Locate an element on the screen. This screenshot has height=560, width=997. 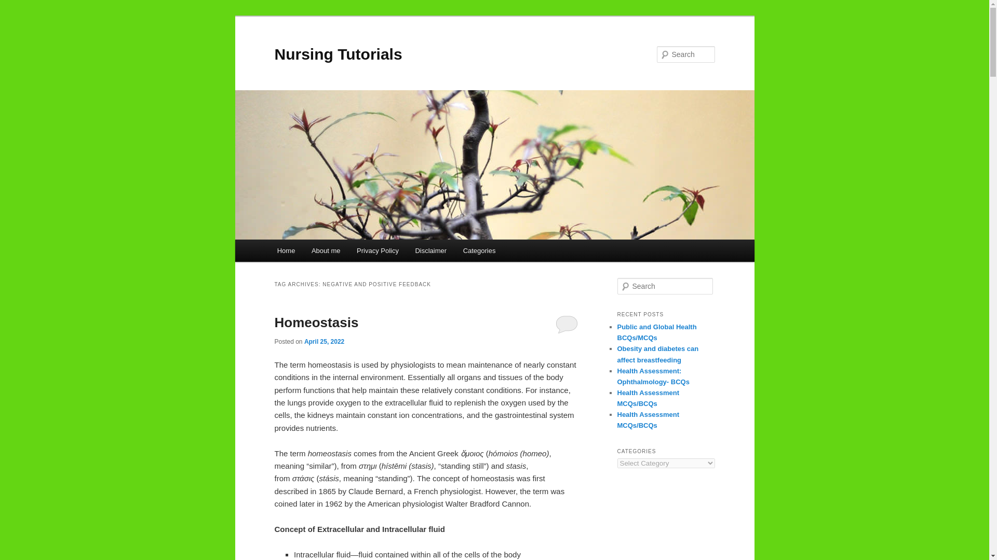
Health Assessment: Ophthalmology- BCQs is located at coordinates (653, 376).